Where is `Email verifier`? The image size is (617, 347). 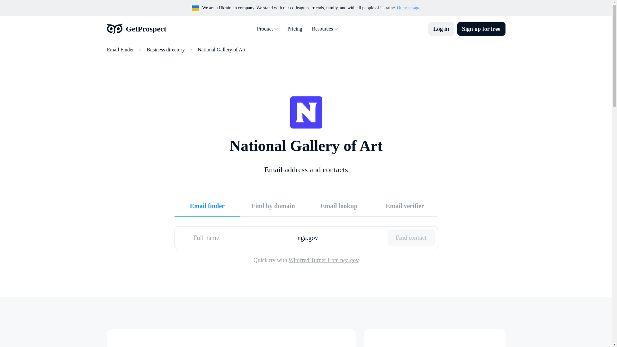 Email verifier is located at coordinates (405, 206).